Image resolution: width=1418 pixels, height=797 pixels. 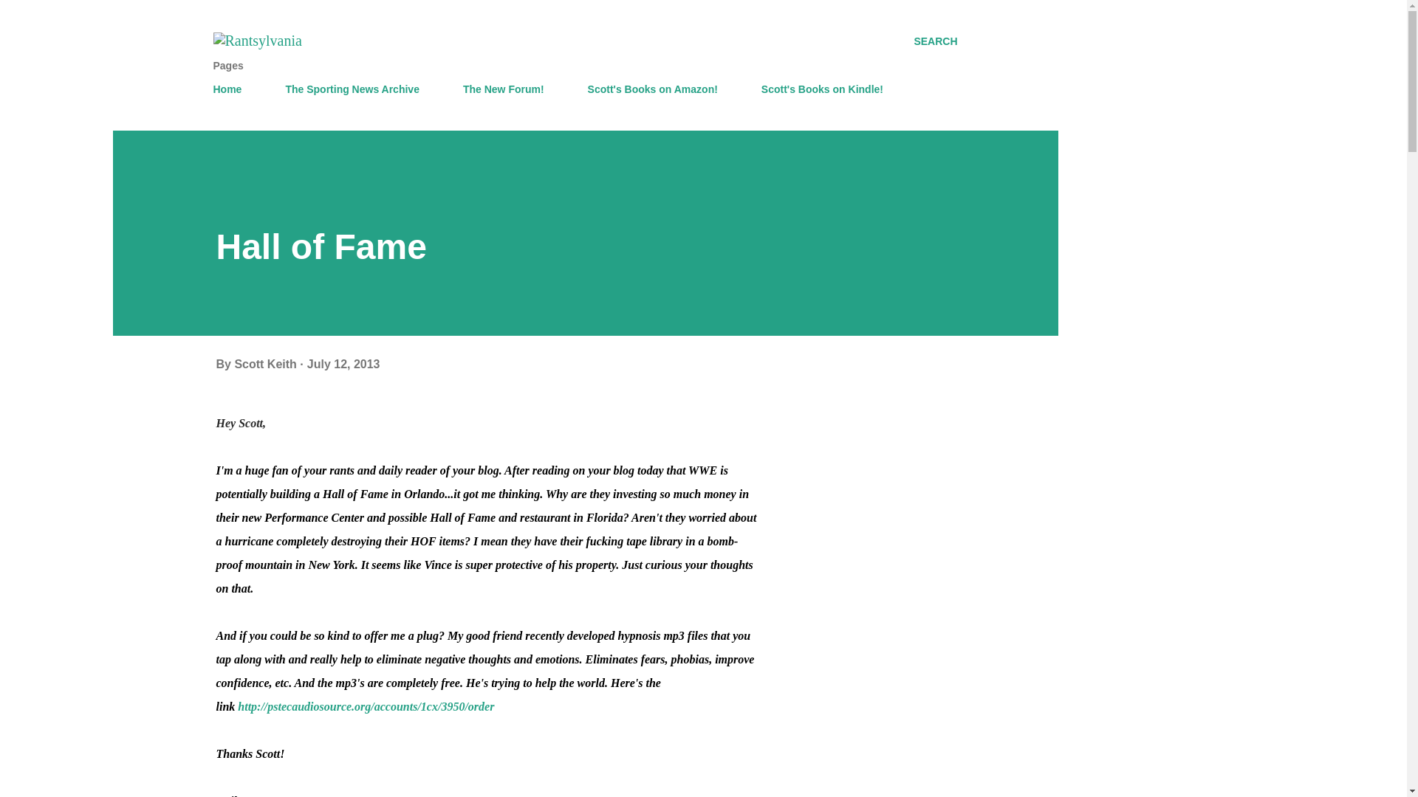 I want to click on author profile, so click(x=266, y=364).